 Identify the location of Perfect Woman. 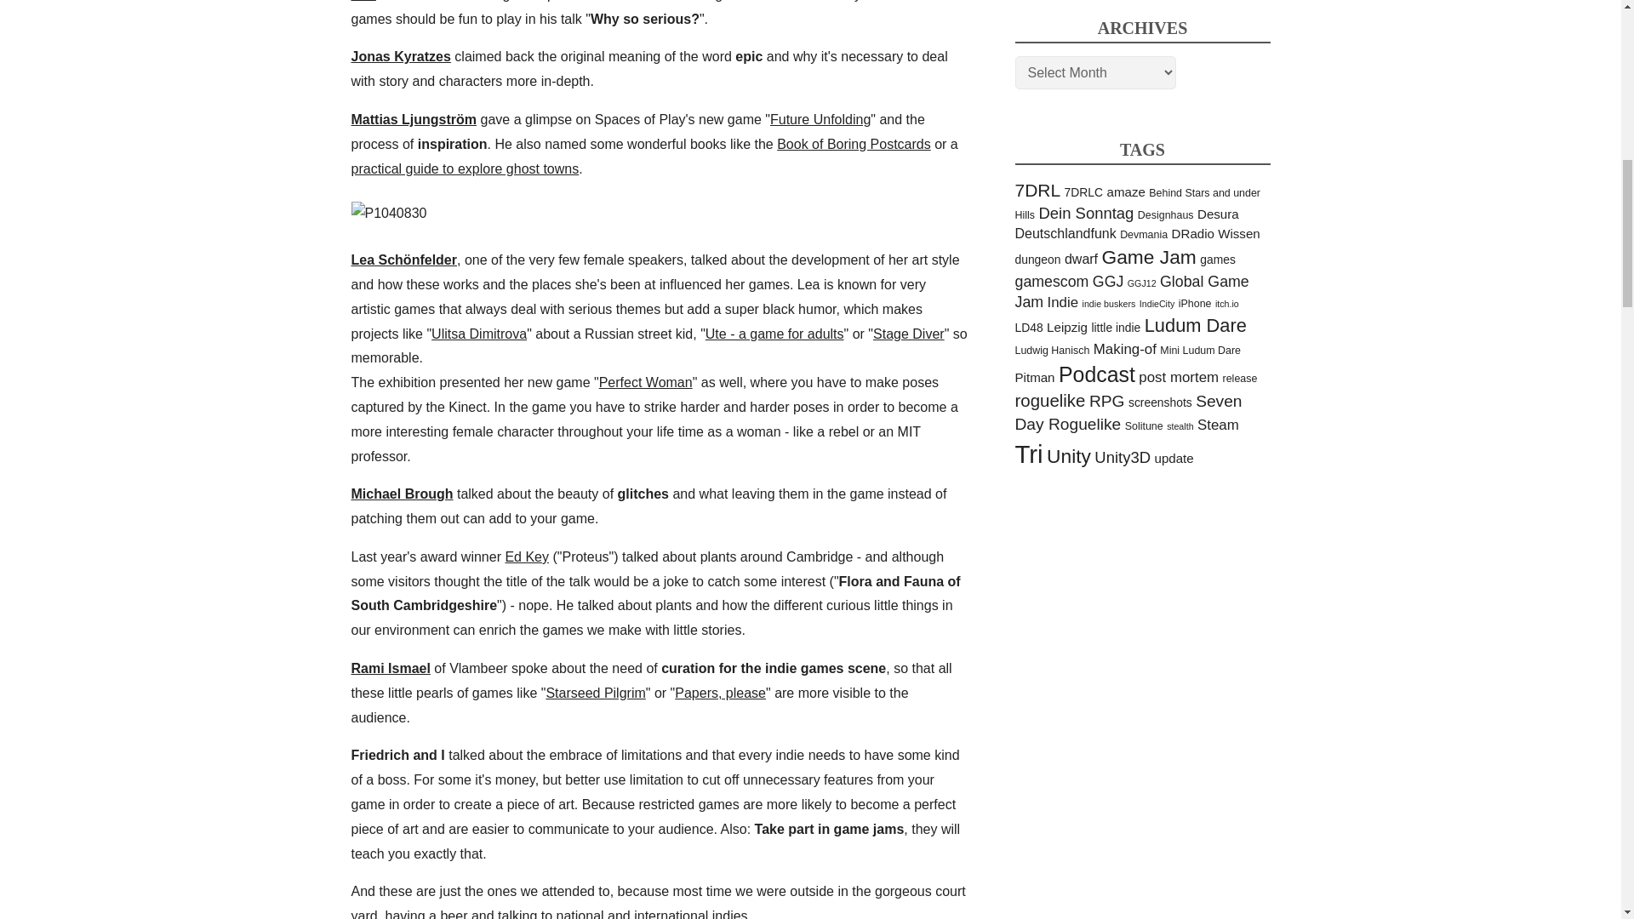
(646, 381).